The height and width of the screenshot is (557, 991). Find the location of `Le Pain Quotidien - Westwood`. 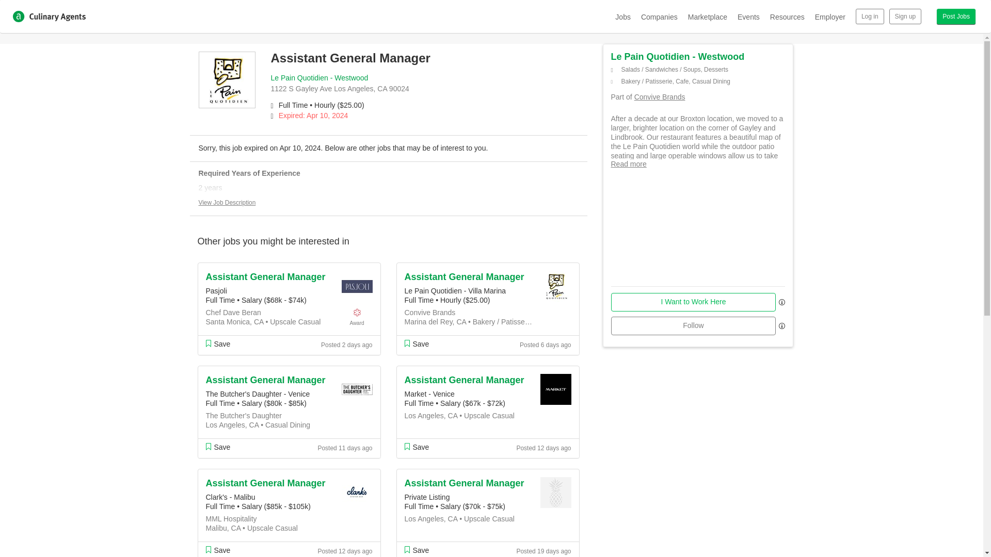

Le Pain Quotidien - Westwood is located at coordinates (678, 57).